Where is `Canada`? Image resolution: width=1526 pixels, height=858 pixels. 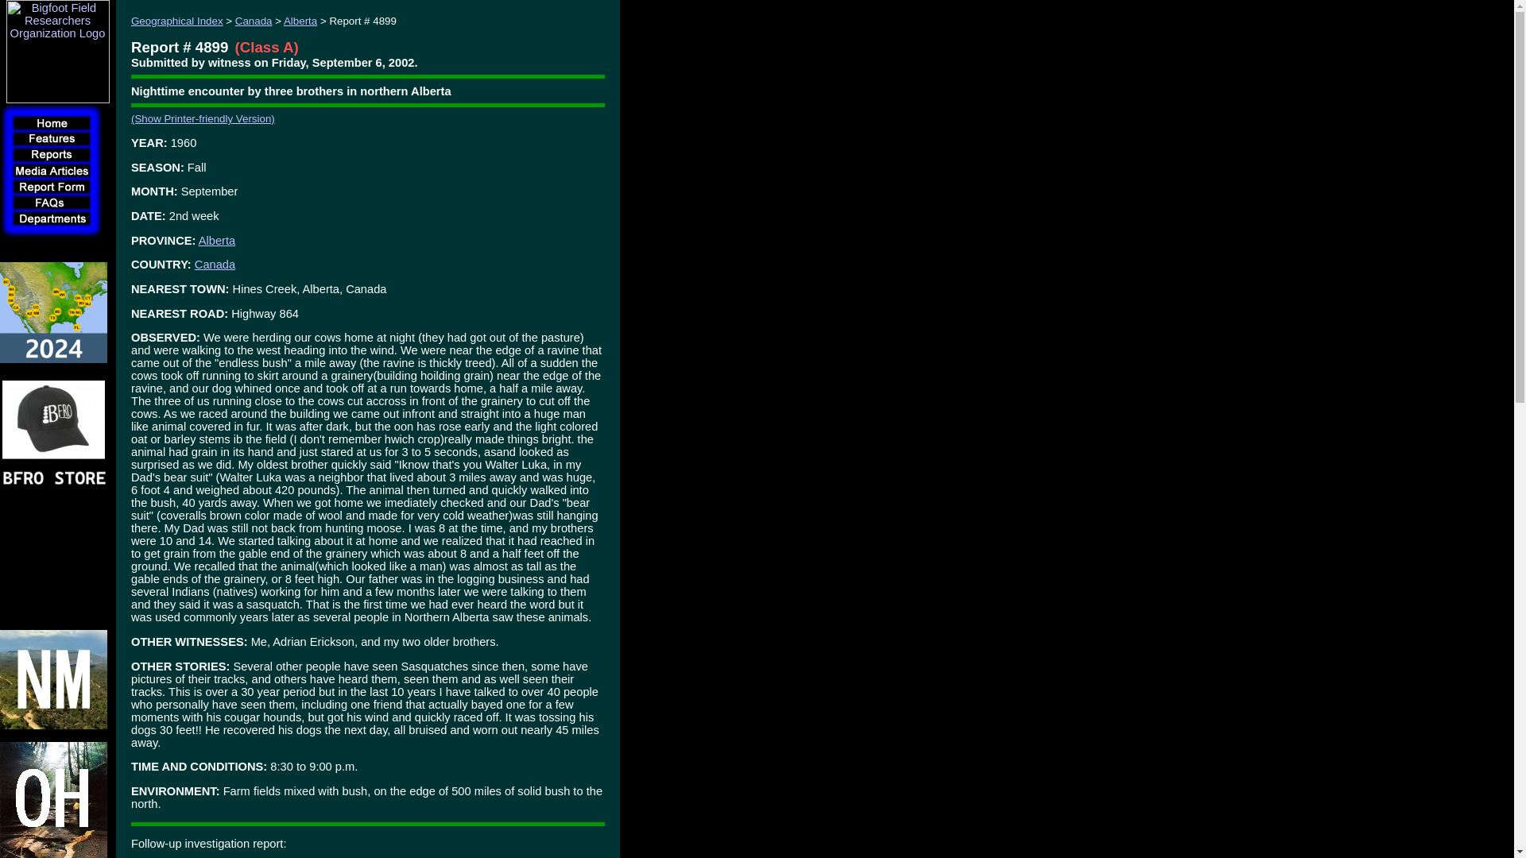 Canada is located at coordinates (215, 265).